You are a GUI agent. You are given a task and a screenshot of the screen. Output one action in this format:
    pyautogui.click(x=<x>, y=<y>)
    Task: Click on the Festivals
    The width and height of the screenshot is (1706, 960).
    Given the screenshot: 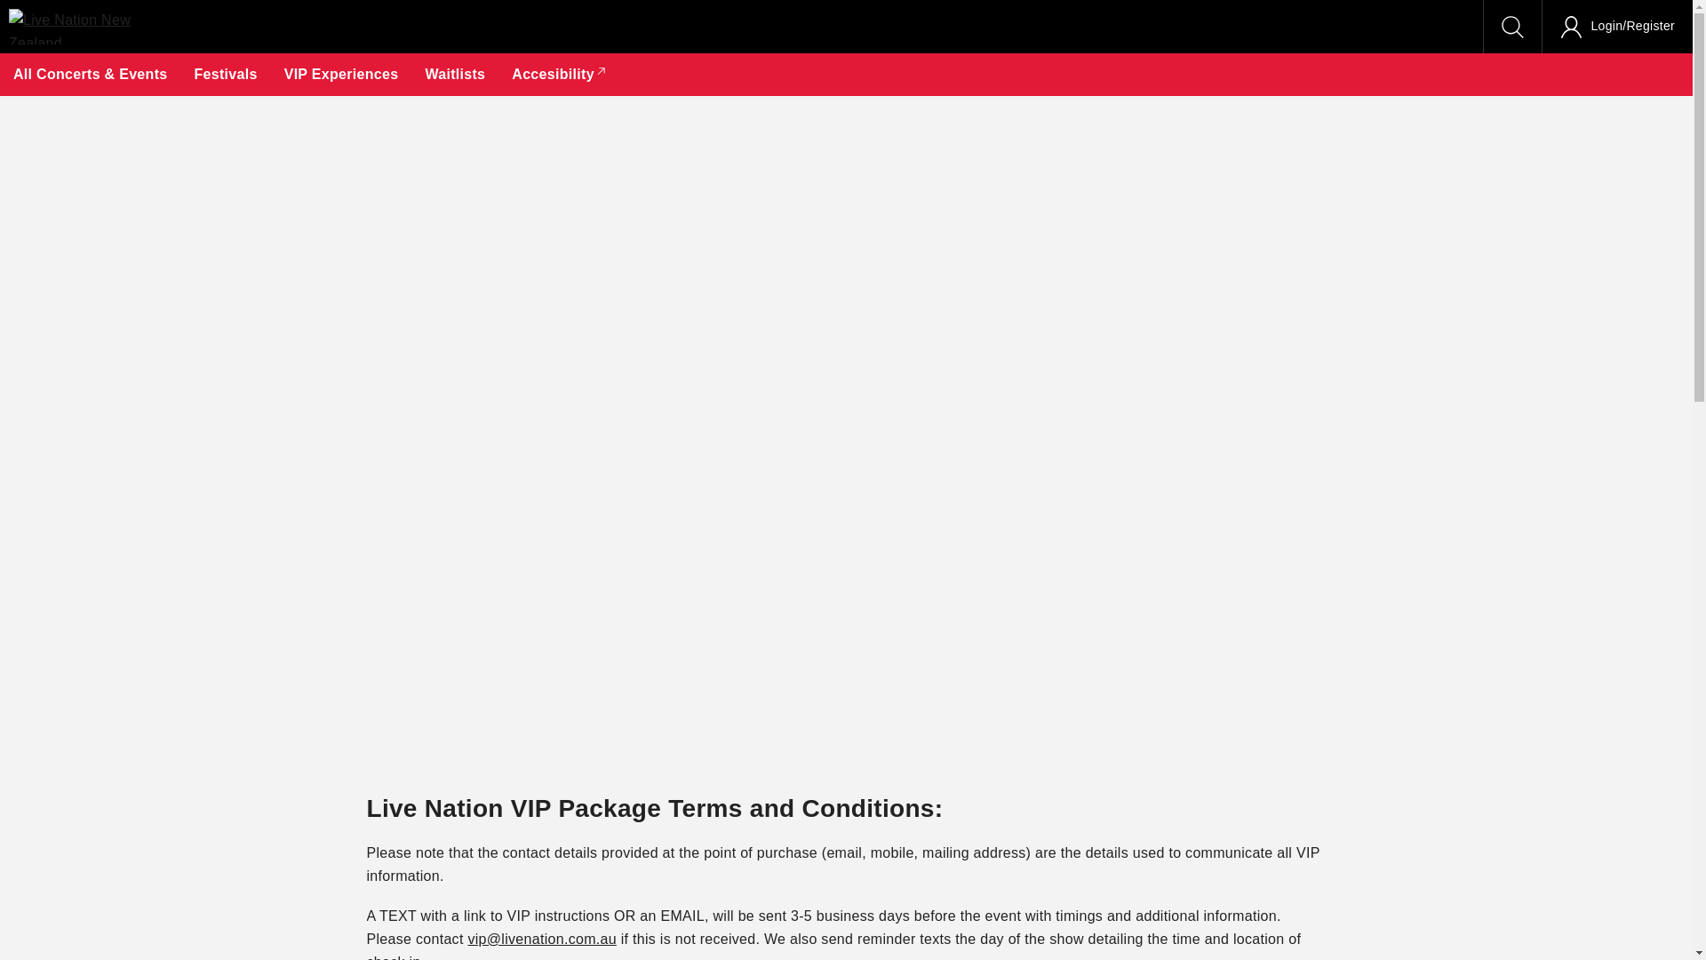 What is the action you would take?
    pyautogui.click(x=225, y=75)
    